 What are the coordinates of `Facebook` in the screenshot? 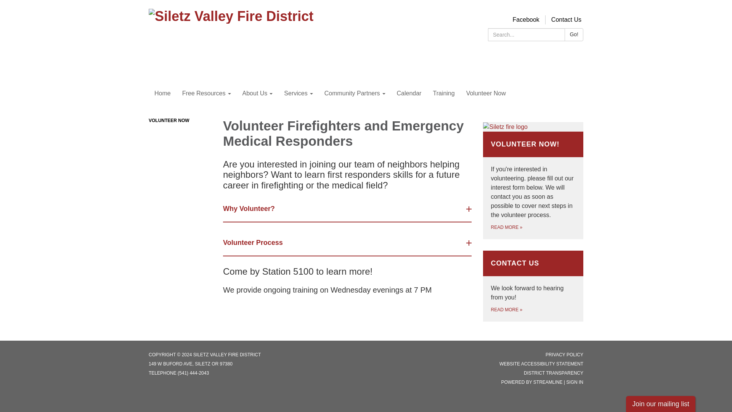 It's located at (526, 20).